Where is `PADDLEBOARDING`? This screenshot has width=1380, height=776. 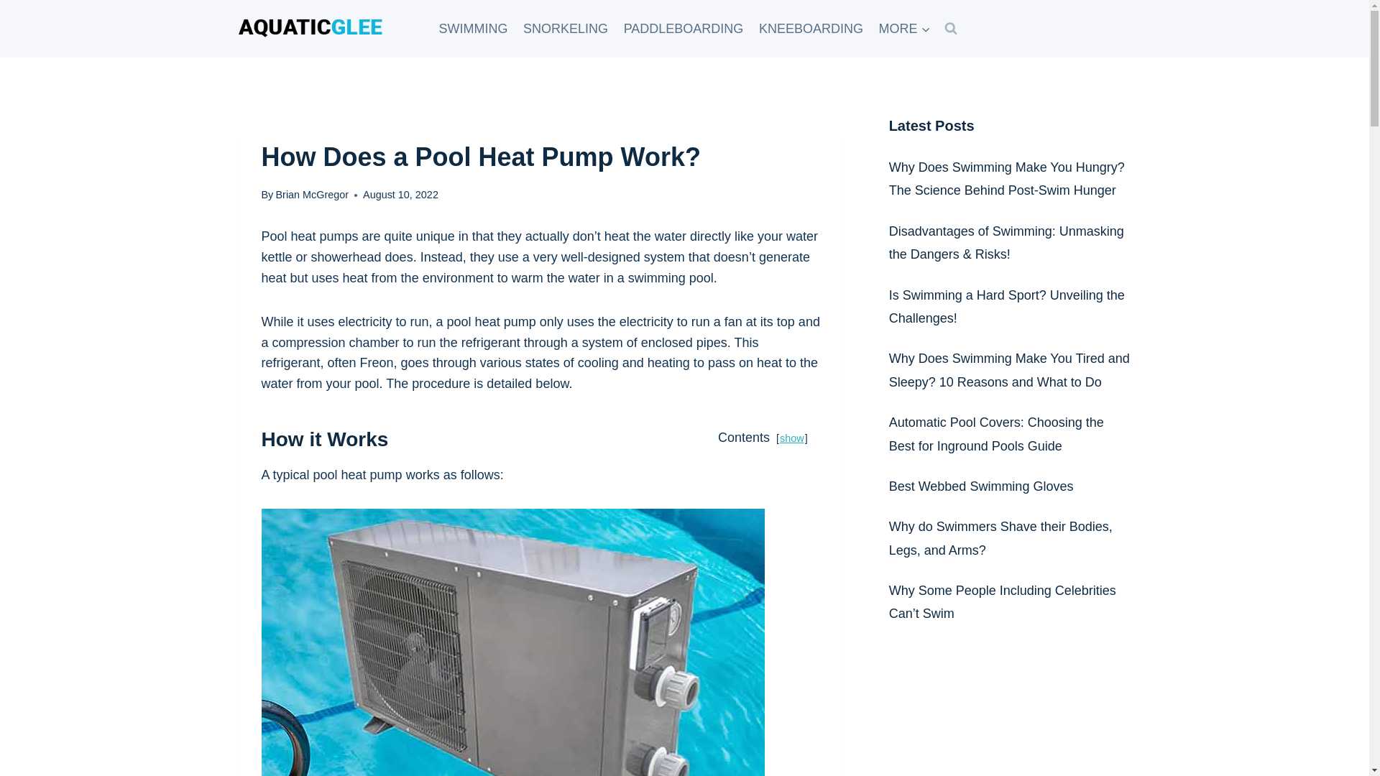
PADDLEBOARDING is located at coordinates (683, 29).